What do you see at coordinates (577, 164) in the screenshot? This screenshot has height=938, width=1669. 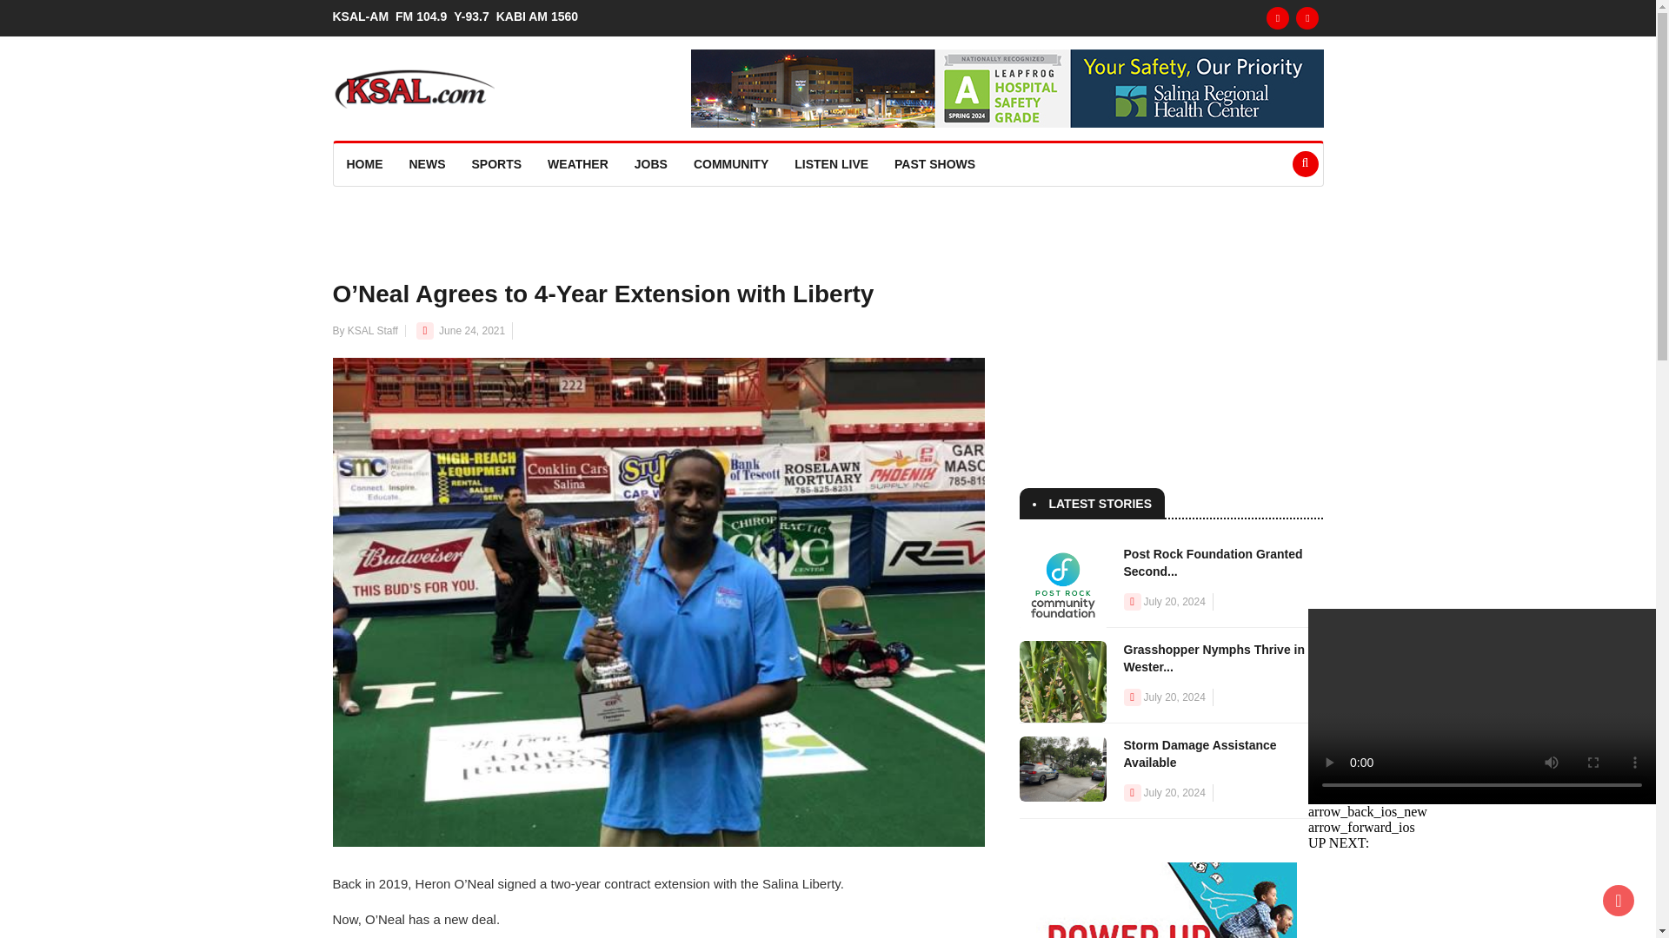 I see `WEATHER` at bounding box center [577, 164].